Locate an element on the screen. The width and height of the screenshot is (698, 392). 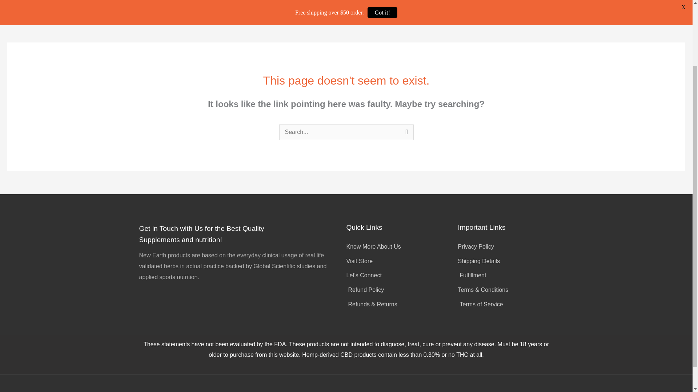
Know More About Us is located at coordinates (402, 247).